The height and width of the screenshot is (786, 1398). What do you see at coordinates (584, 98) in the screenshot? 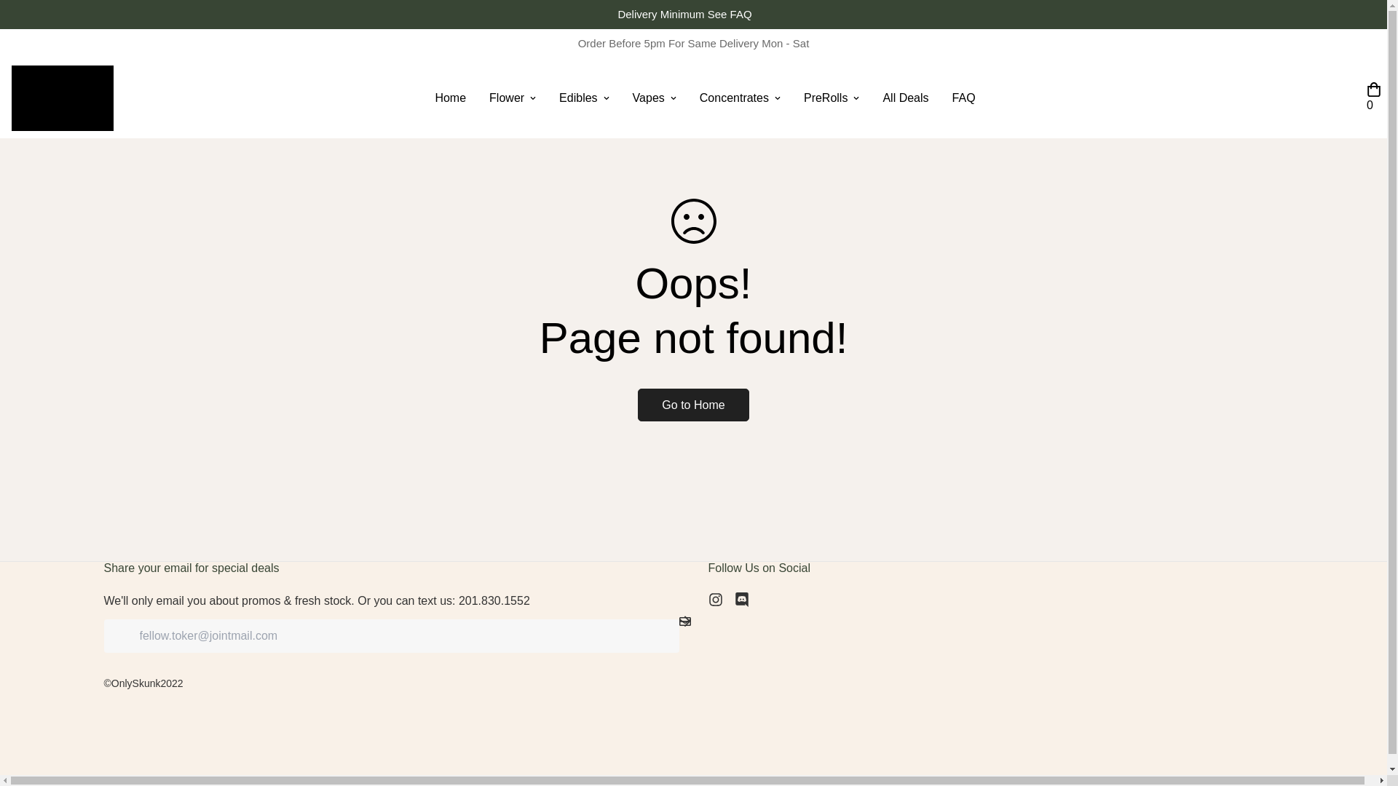
I see `Edibles` at bounding box center [584, 98].